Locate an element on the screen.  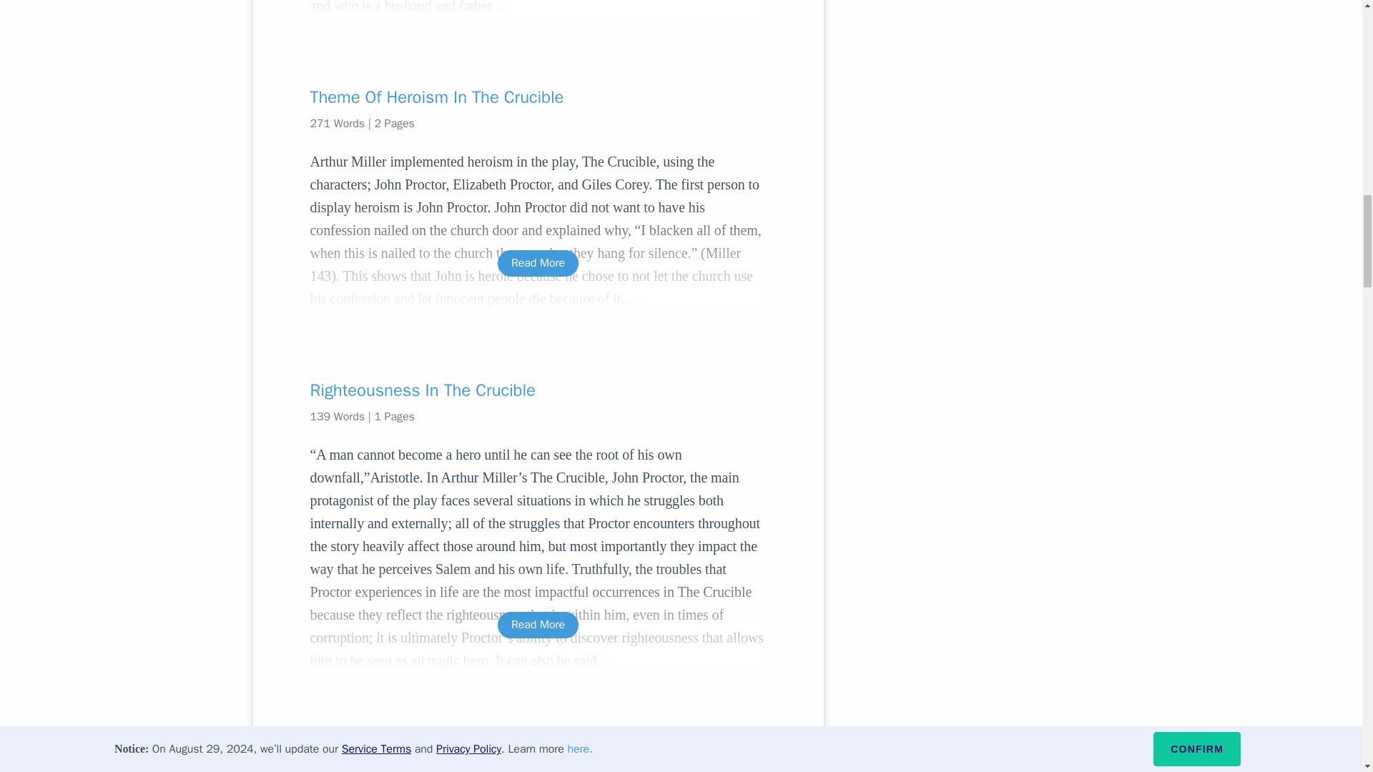
Theme Of Heroism In The Crucible is located at coordinates (538, 97).